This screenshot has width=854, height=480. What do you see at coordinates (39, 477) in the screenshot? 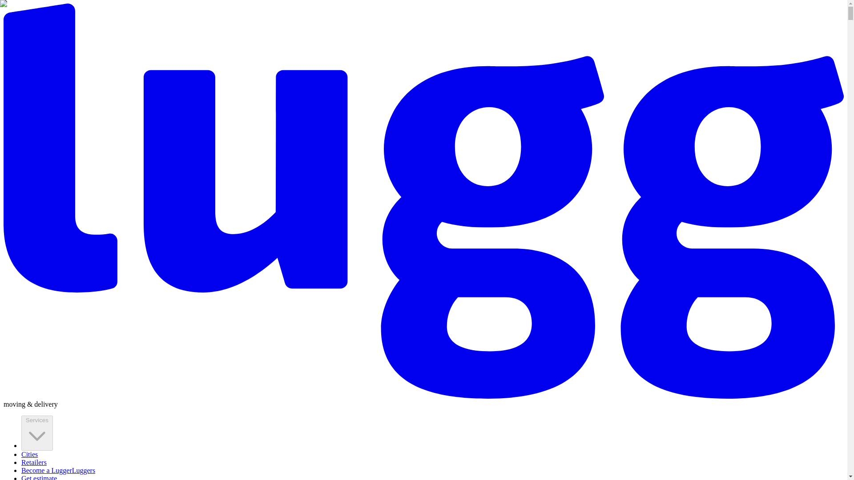
I see `Get estimate` at bounding box center [39, 477].